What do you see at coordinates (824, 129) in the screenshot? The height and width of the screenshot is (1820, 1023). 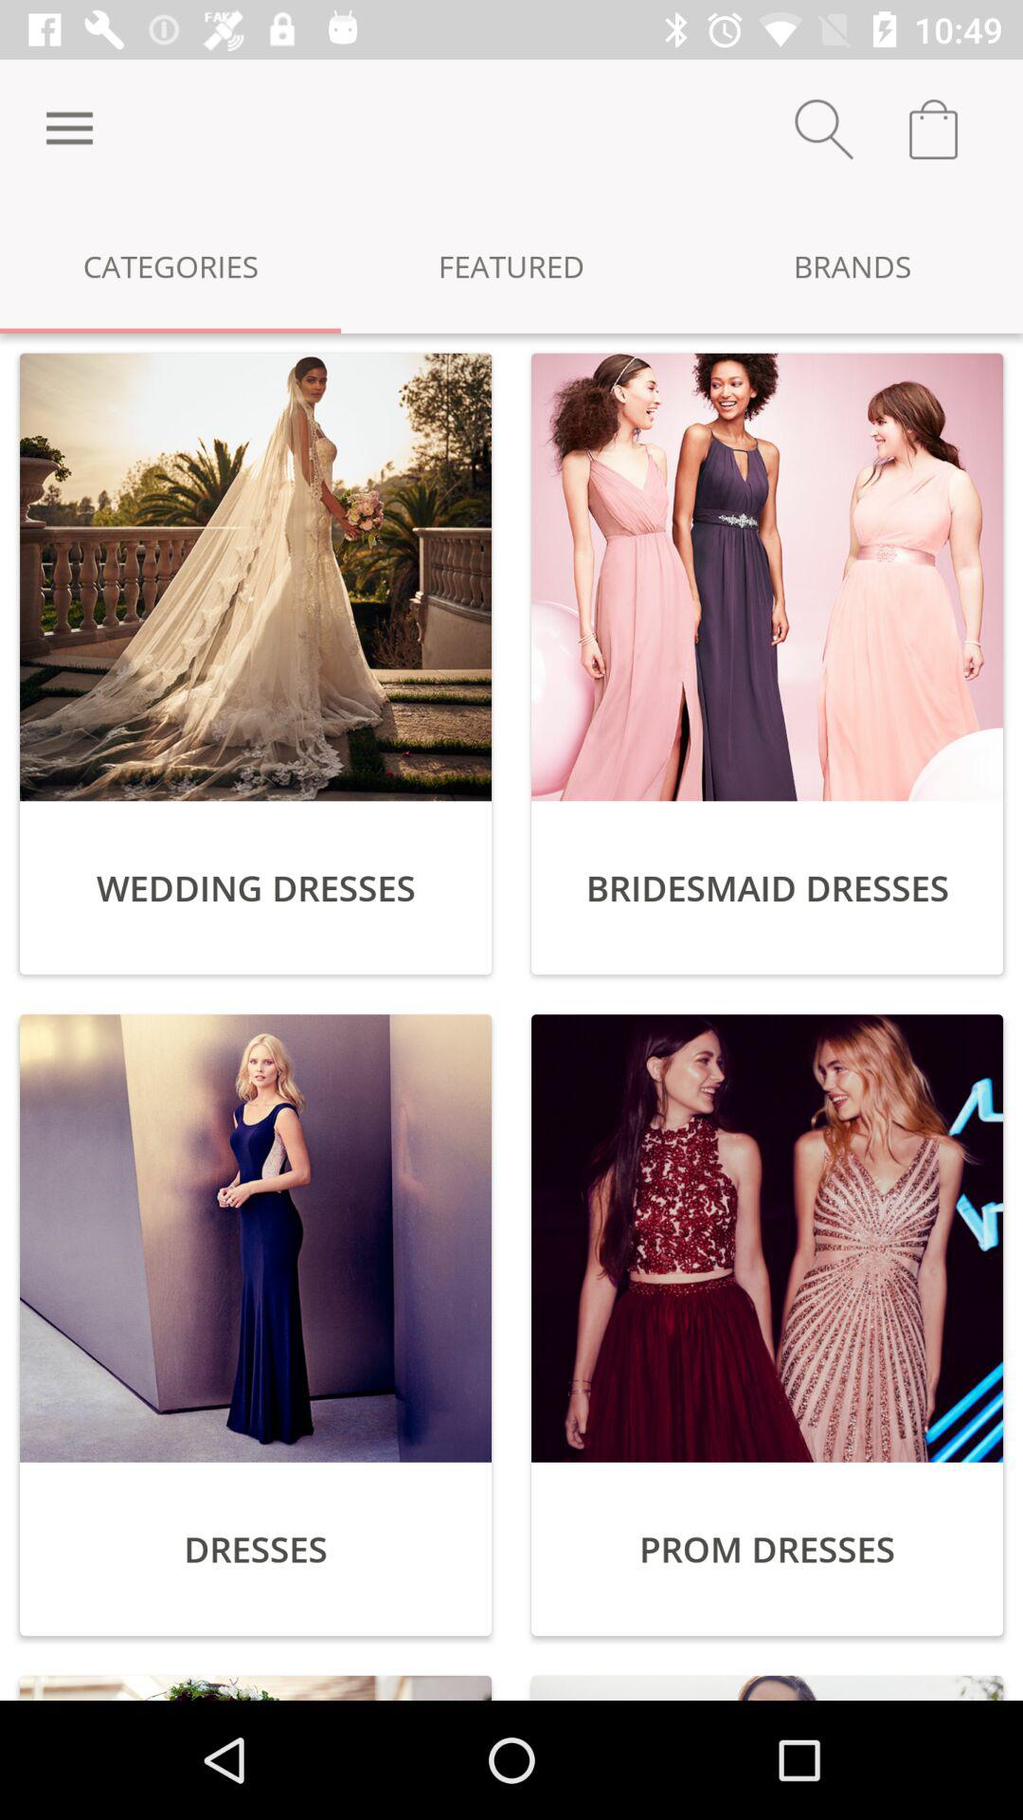 I see `search` at bounding box center [824, 129].